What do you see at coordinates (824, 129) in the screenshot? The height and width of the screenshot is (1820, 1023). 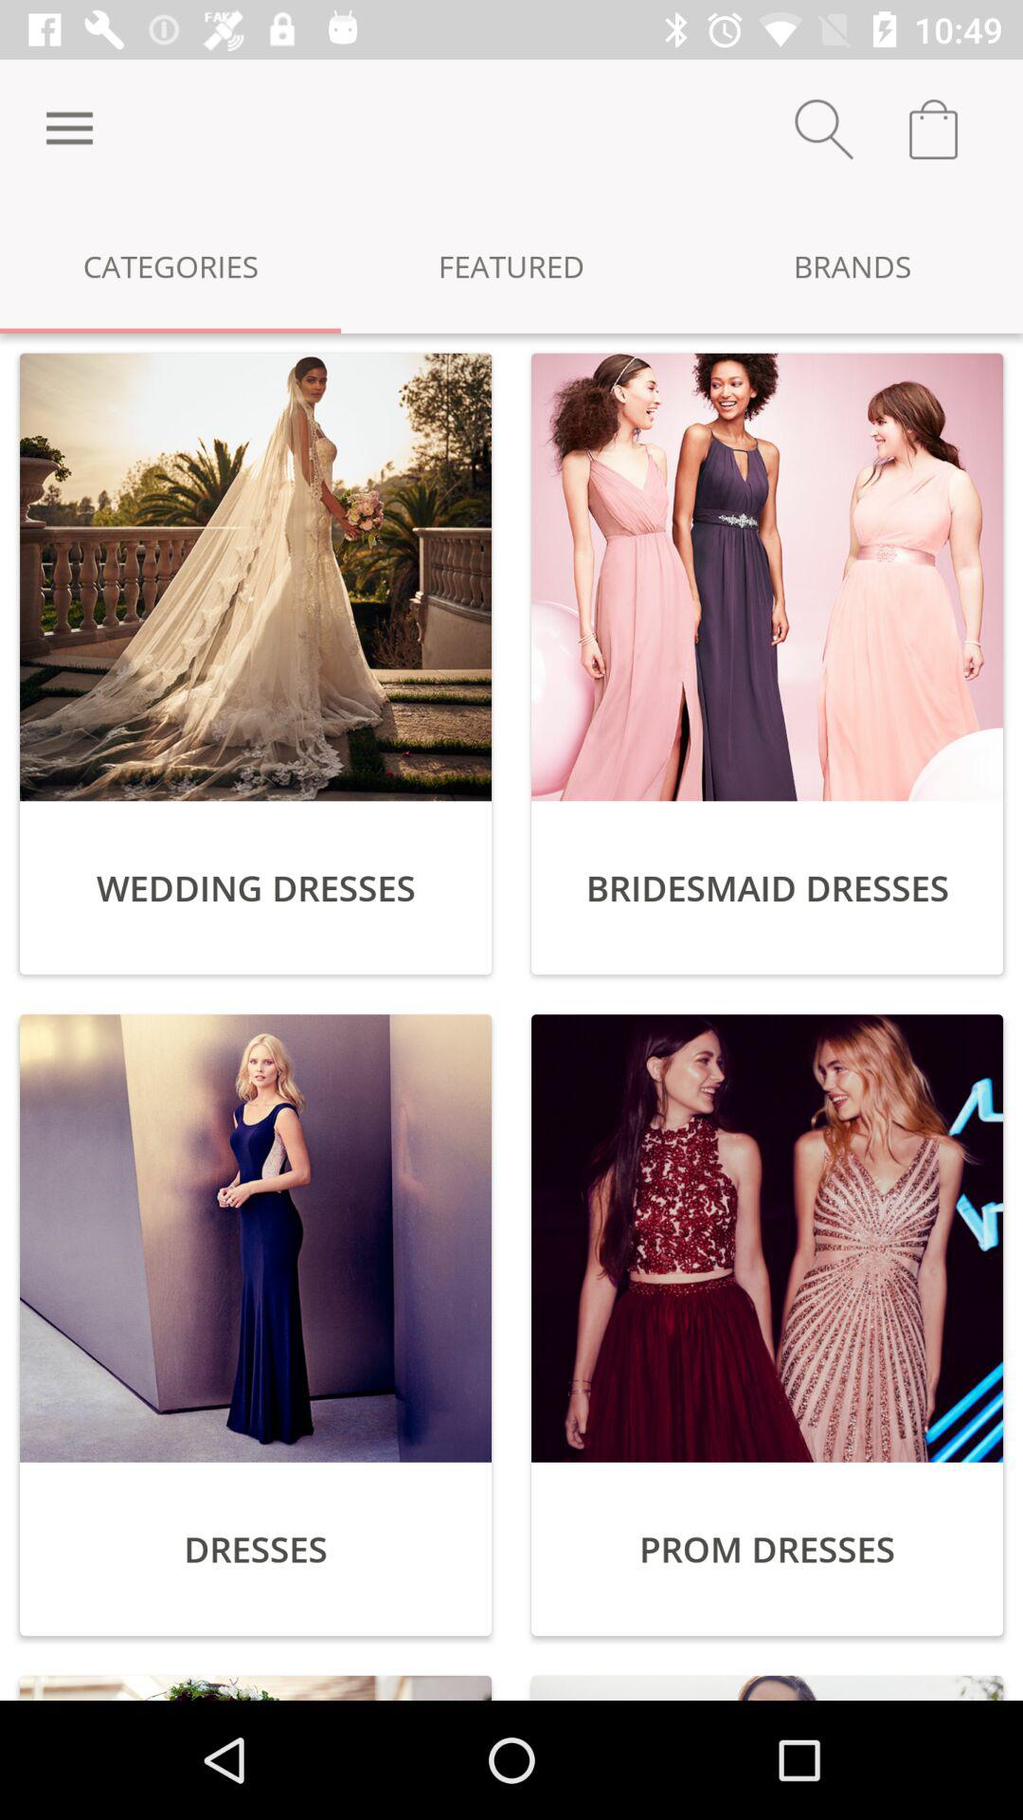 I see `search` at bounding box center [824, 129].